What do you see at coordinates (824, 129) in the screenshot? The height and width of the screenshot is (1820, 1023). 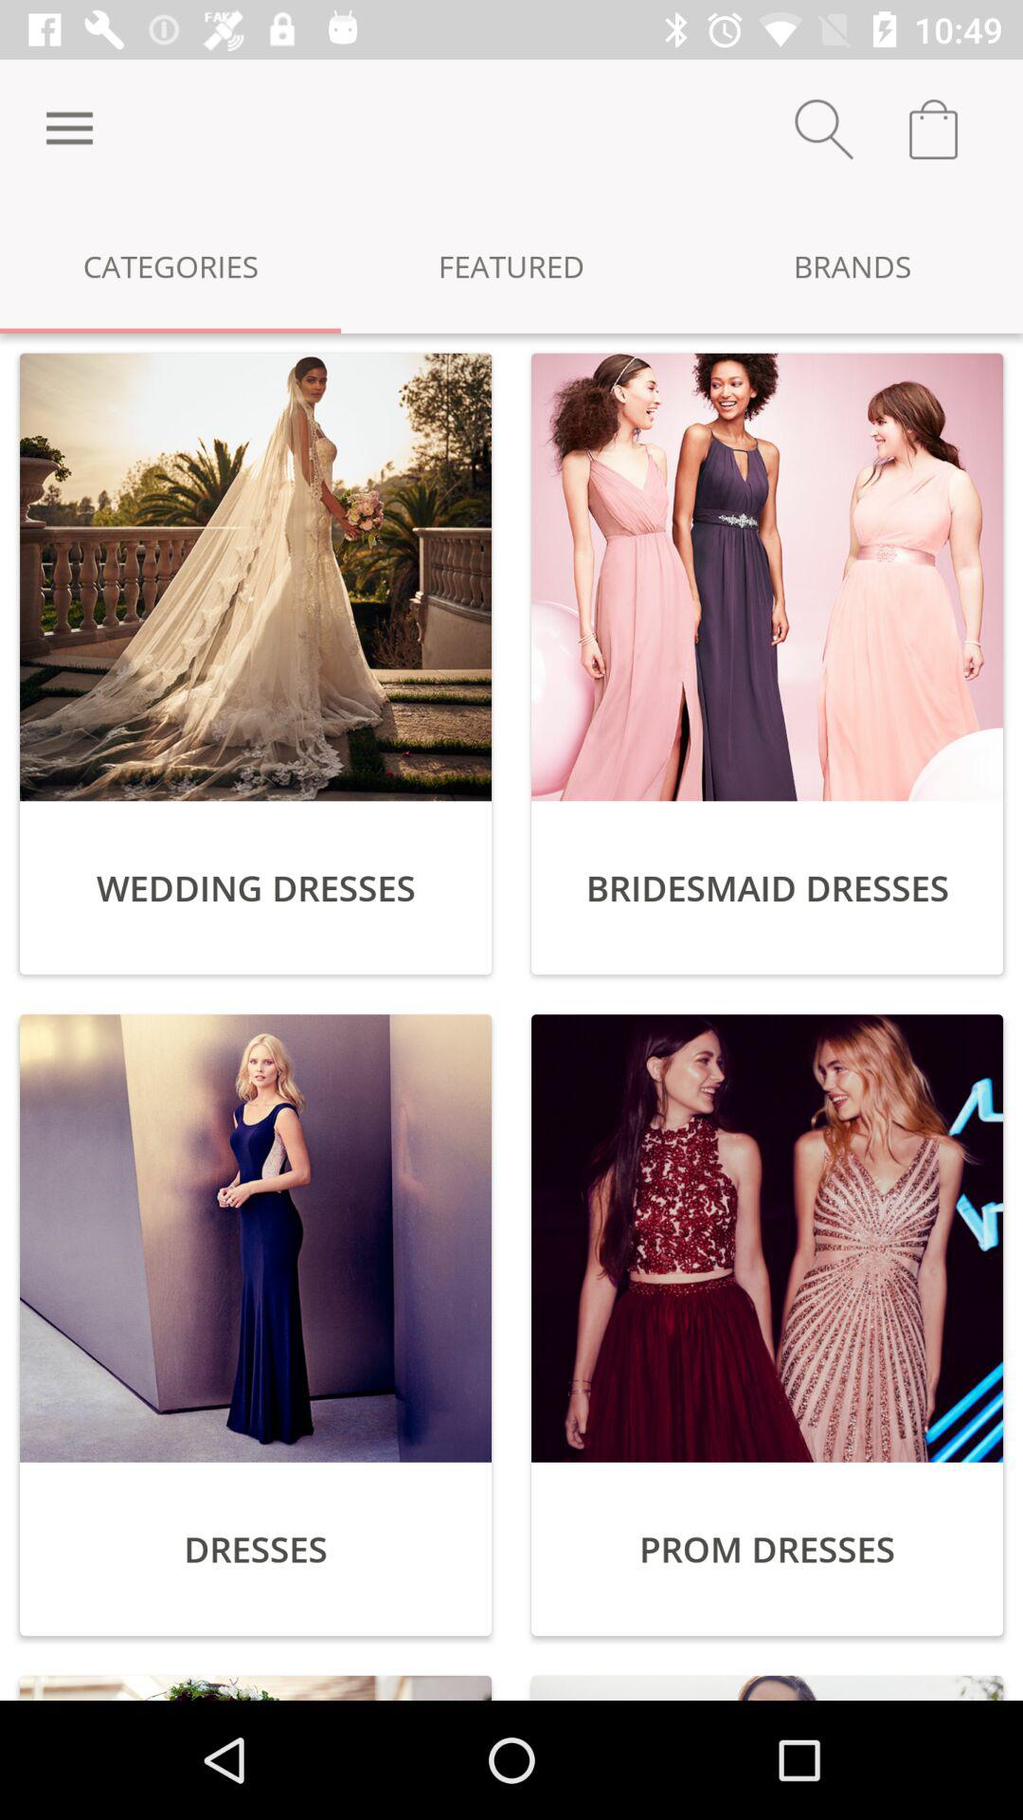 I see `search` at bounding box center [824, 129].